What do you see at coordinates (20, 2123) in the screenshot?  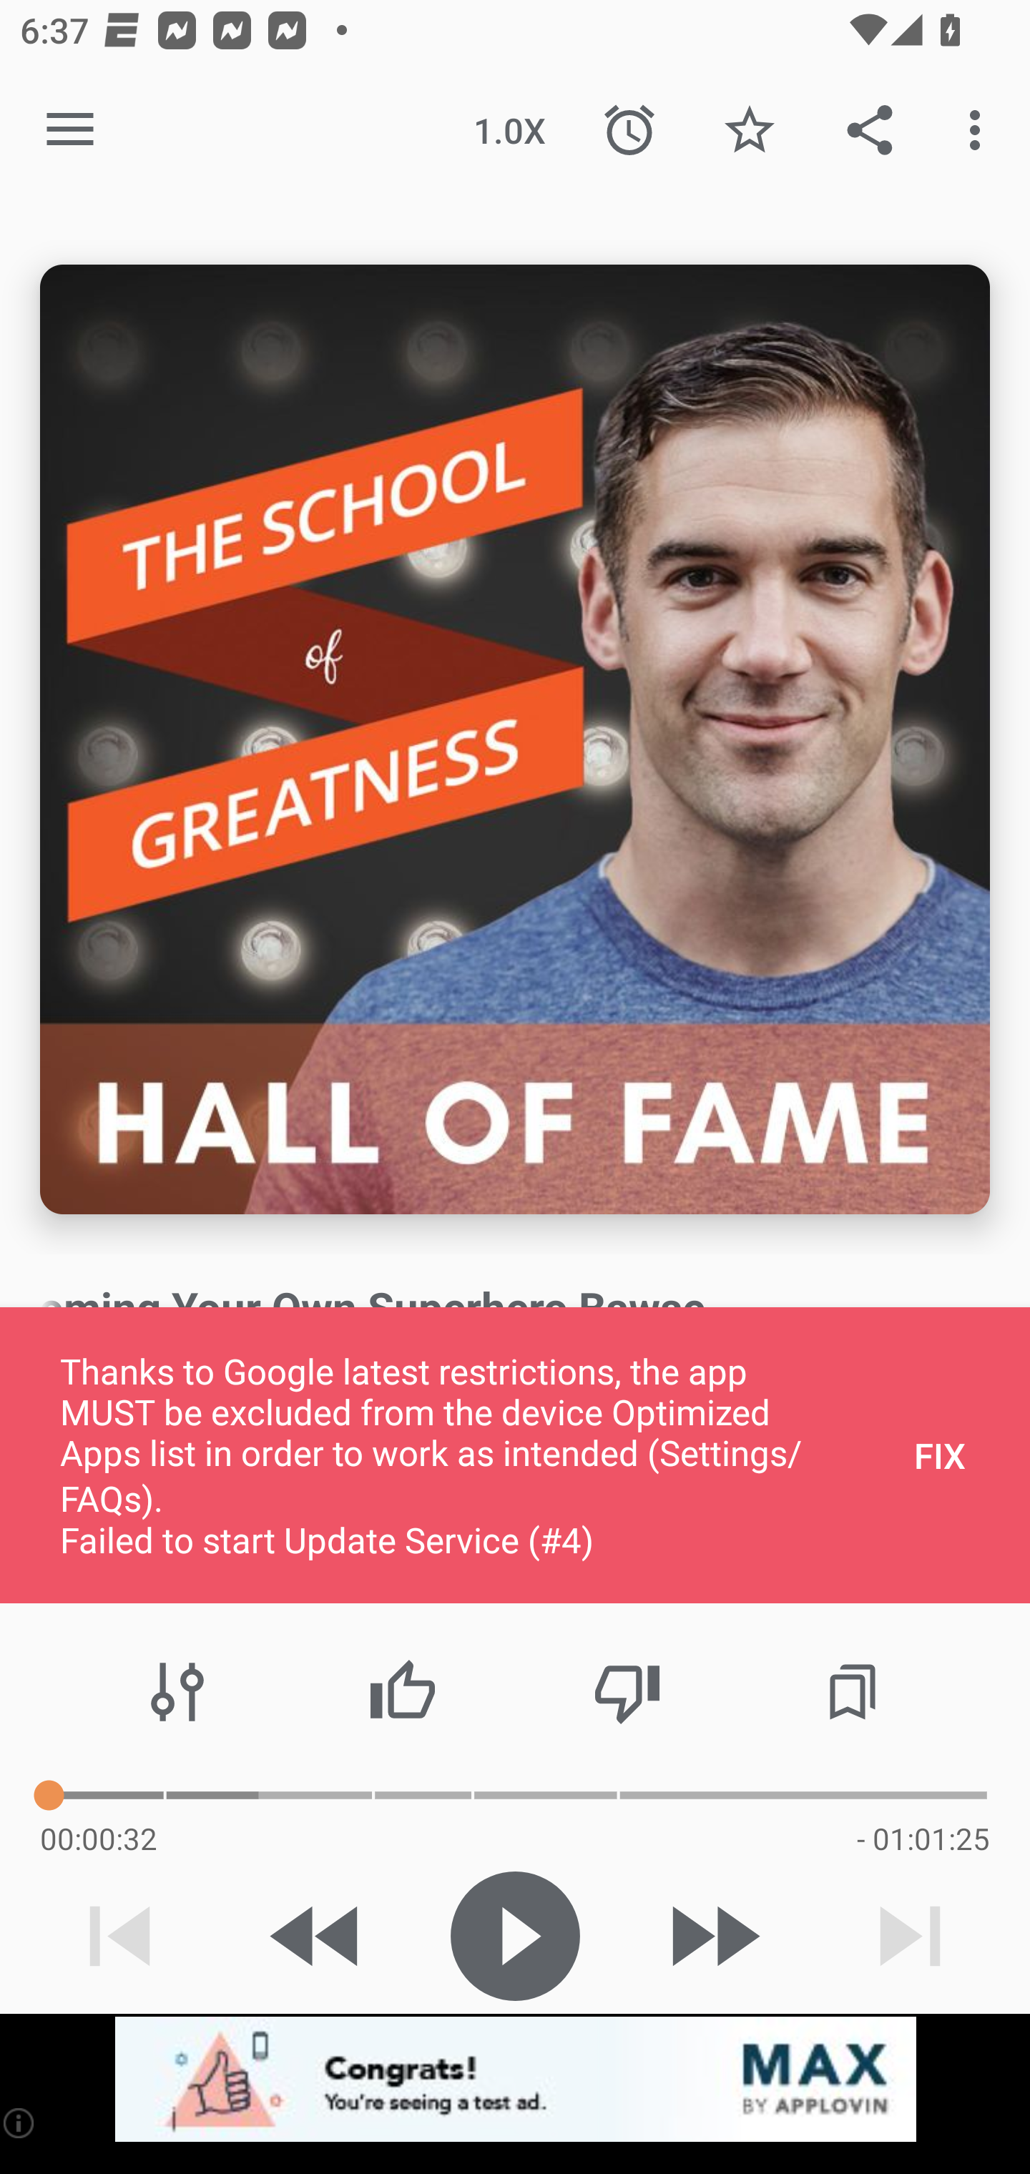 I see `(i)` at bounding box center [20, 2123].